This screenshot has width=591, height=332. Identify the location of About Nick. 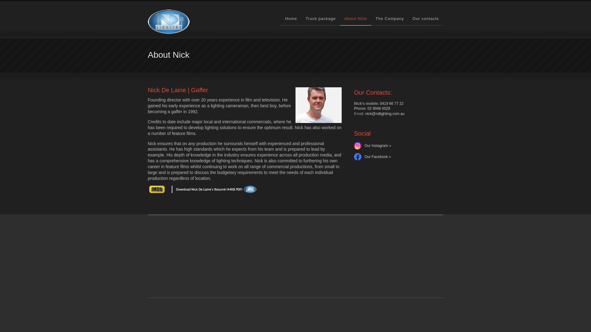
(356, 18).